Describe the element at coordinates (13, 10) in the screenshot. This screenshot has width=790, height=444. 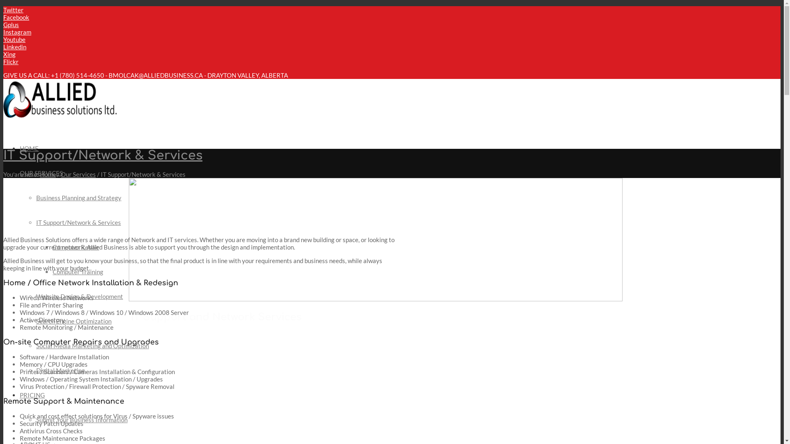
I see `Twitter` at that location.